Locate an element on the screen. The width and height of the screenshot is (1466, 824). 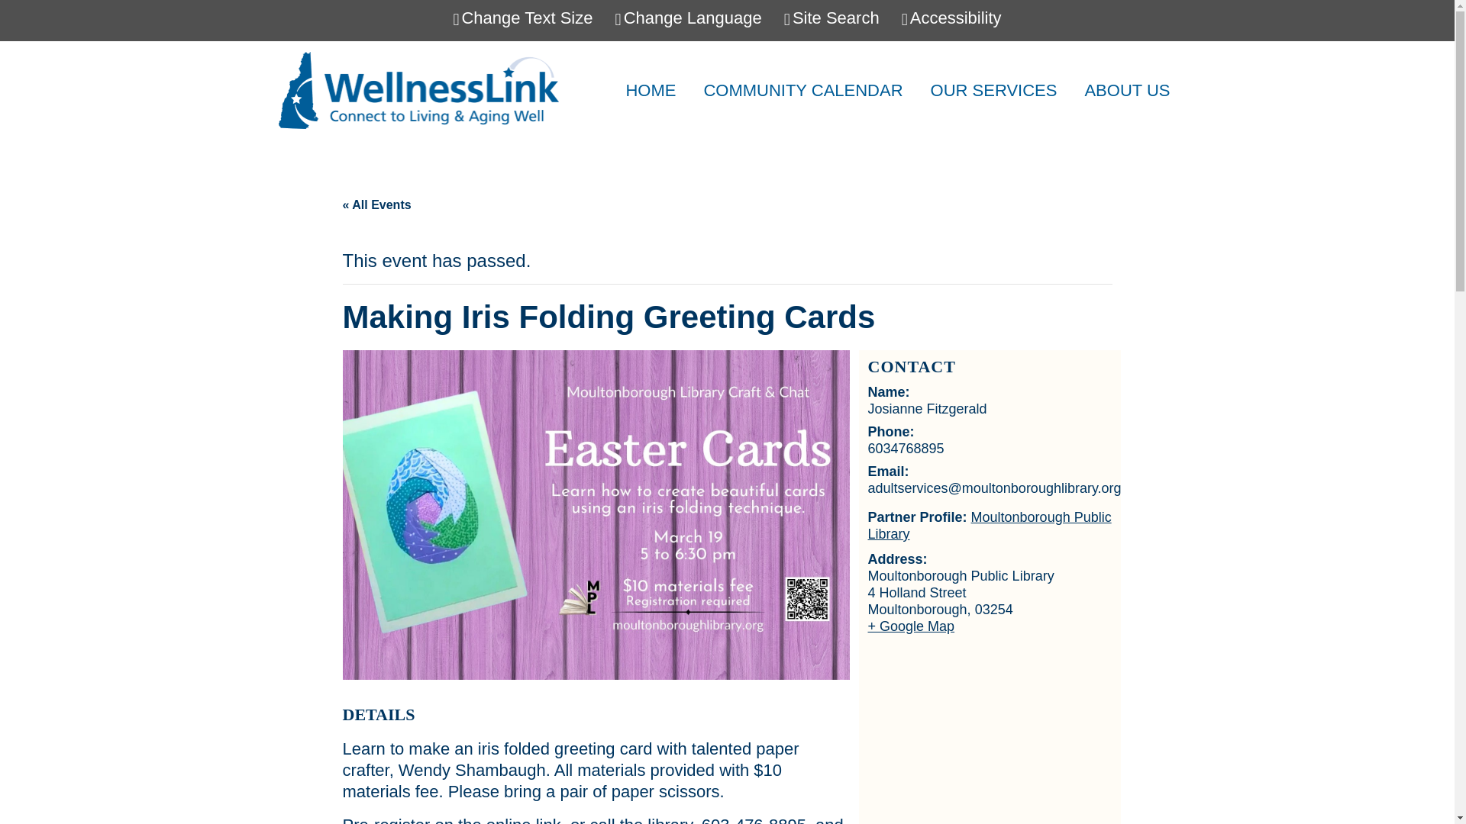
Our Services is located at coordinates (994, 90).